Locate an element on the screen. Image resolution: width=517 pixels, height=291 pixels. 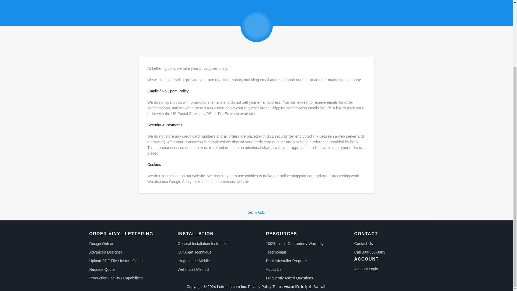
Testimonials is located at coordinates (276, 252).